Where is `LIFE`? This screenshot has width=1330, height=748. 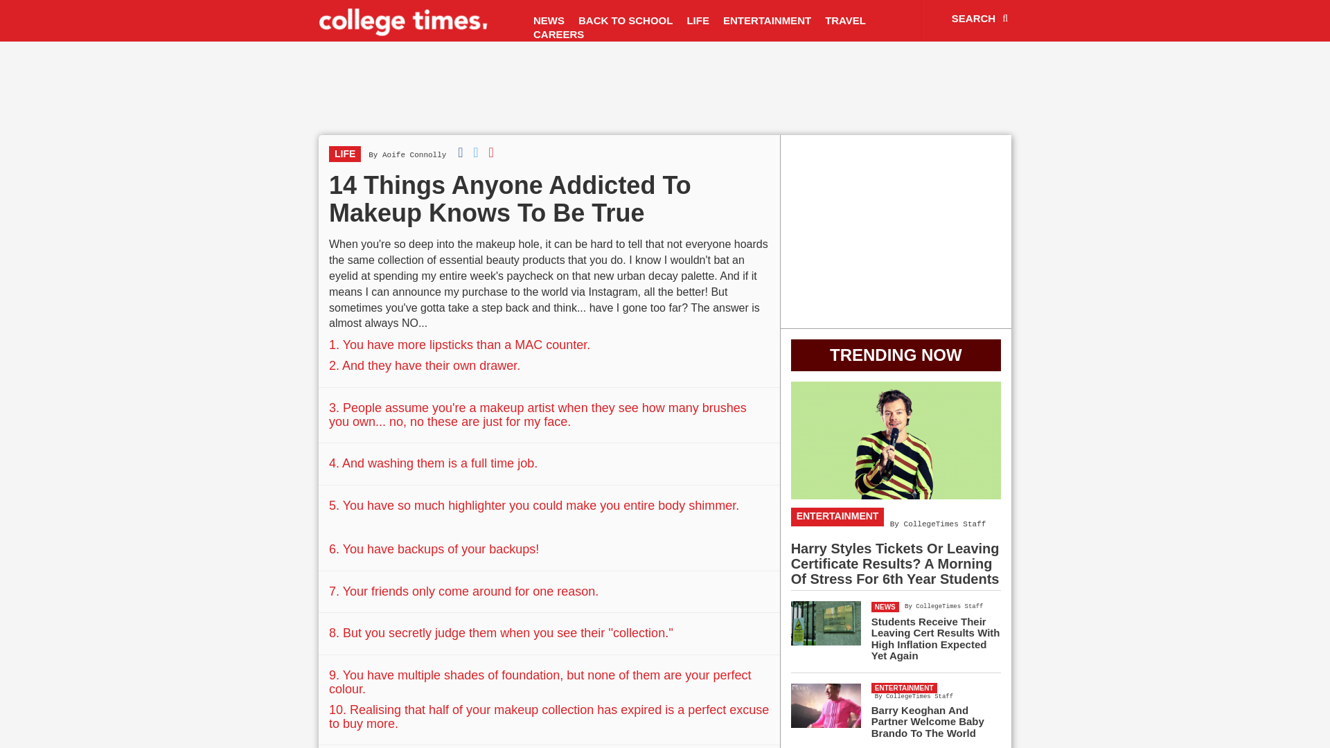 LIFE is located at coordinates (344, 154).